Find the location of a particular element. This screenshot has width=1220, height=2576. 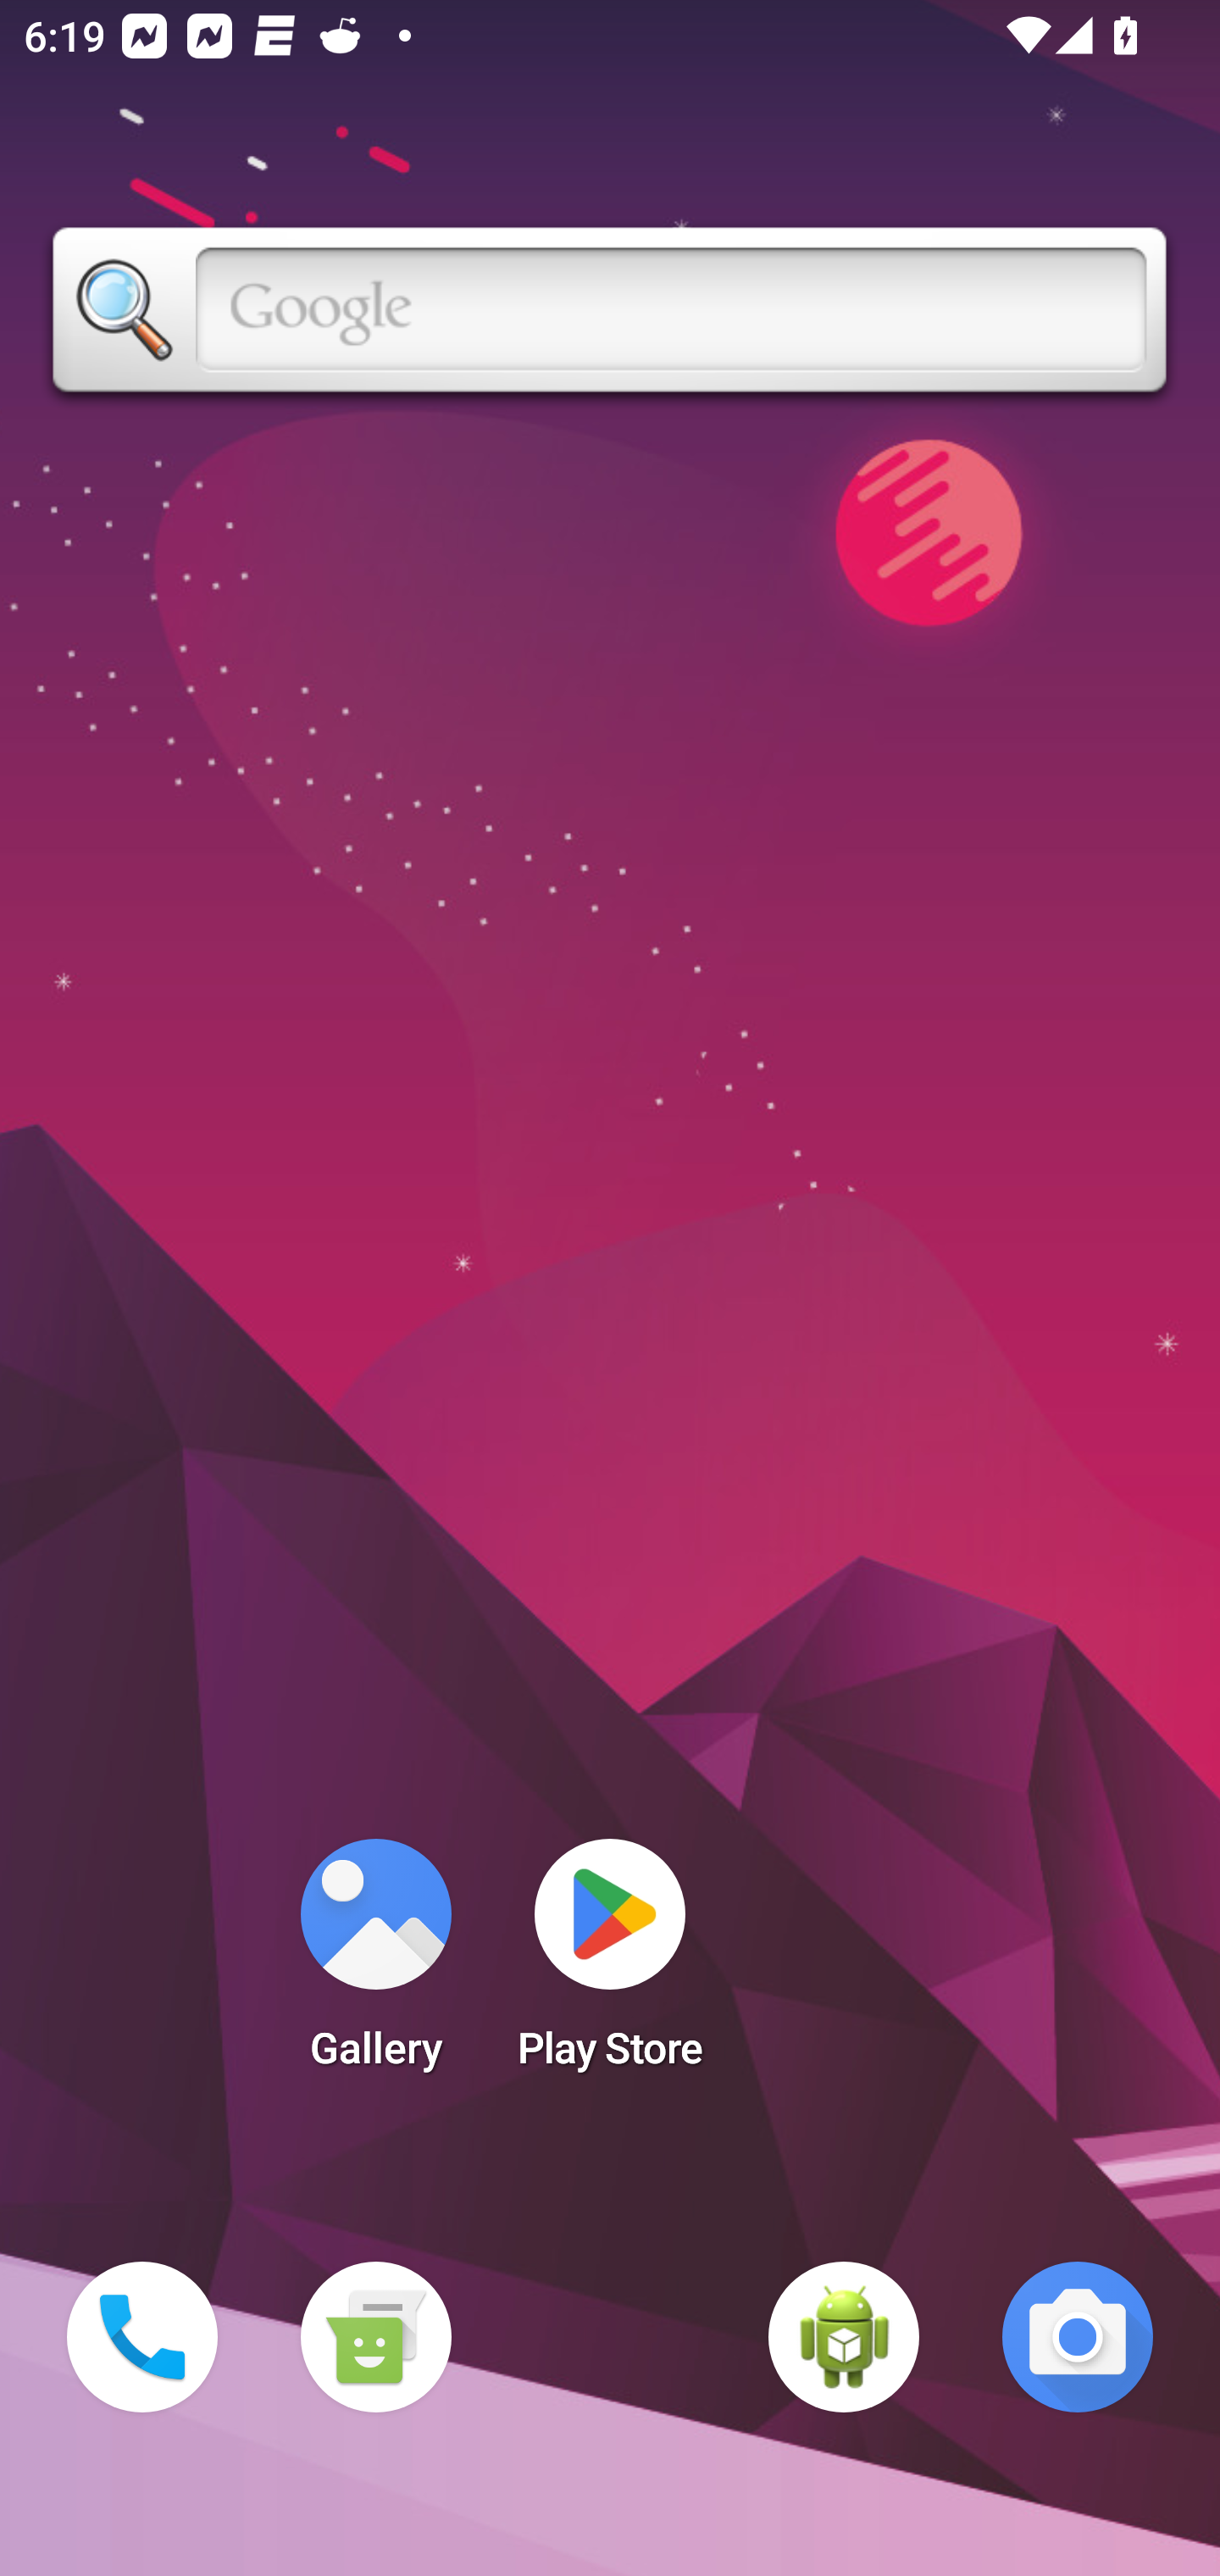

Phone is located at coordinates (142, 2337).